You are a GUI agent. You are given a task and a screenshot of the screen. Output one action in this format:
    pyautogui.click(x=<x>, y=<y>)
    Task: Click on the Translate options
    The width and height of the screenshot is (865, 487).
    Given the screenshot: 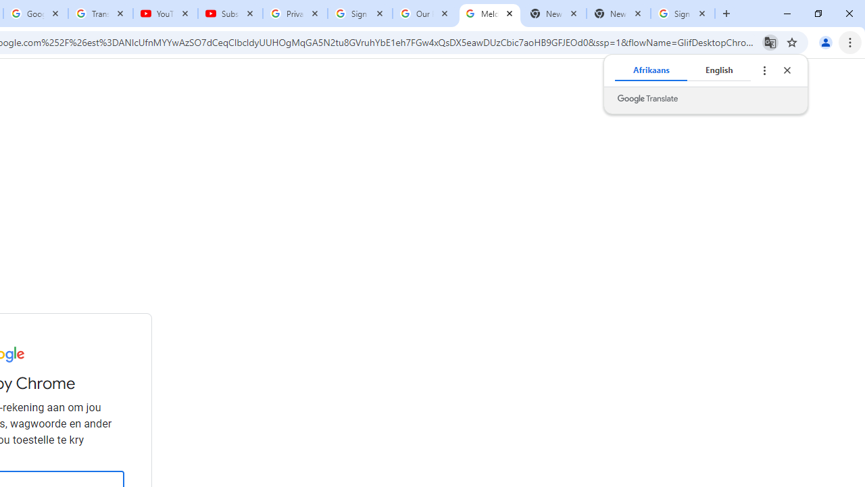 What is the action you would take?
    pyautogui.click(x=764, y=70)
    